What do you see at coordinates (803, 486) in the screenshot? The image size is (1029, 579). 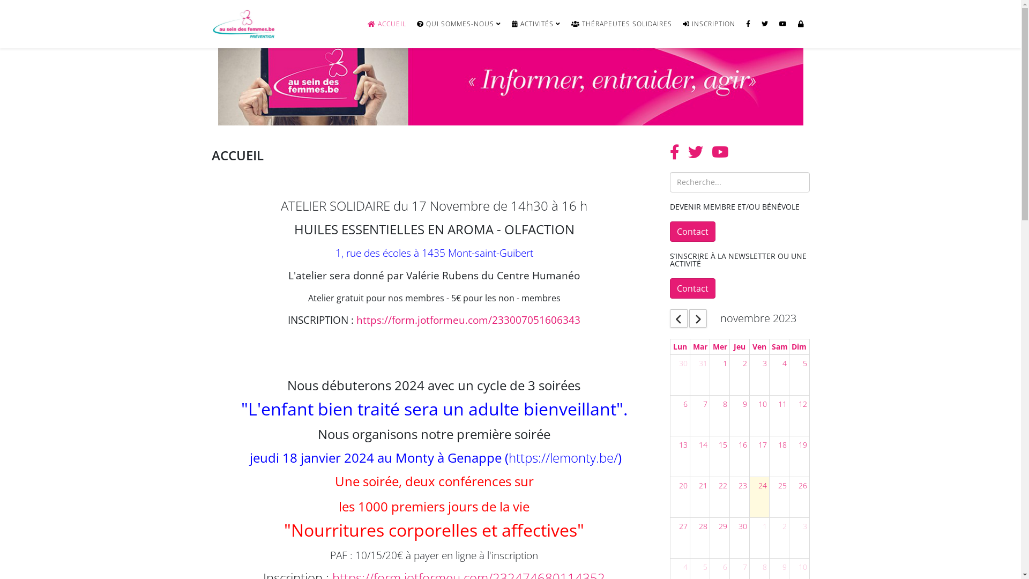 I see `26` at bounding box center [803, 486].